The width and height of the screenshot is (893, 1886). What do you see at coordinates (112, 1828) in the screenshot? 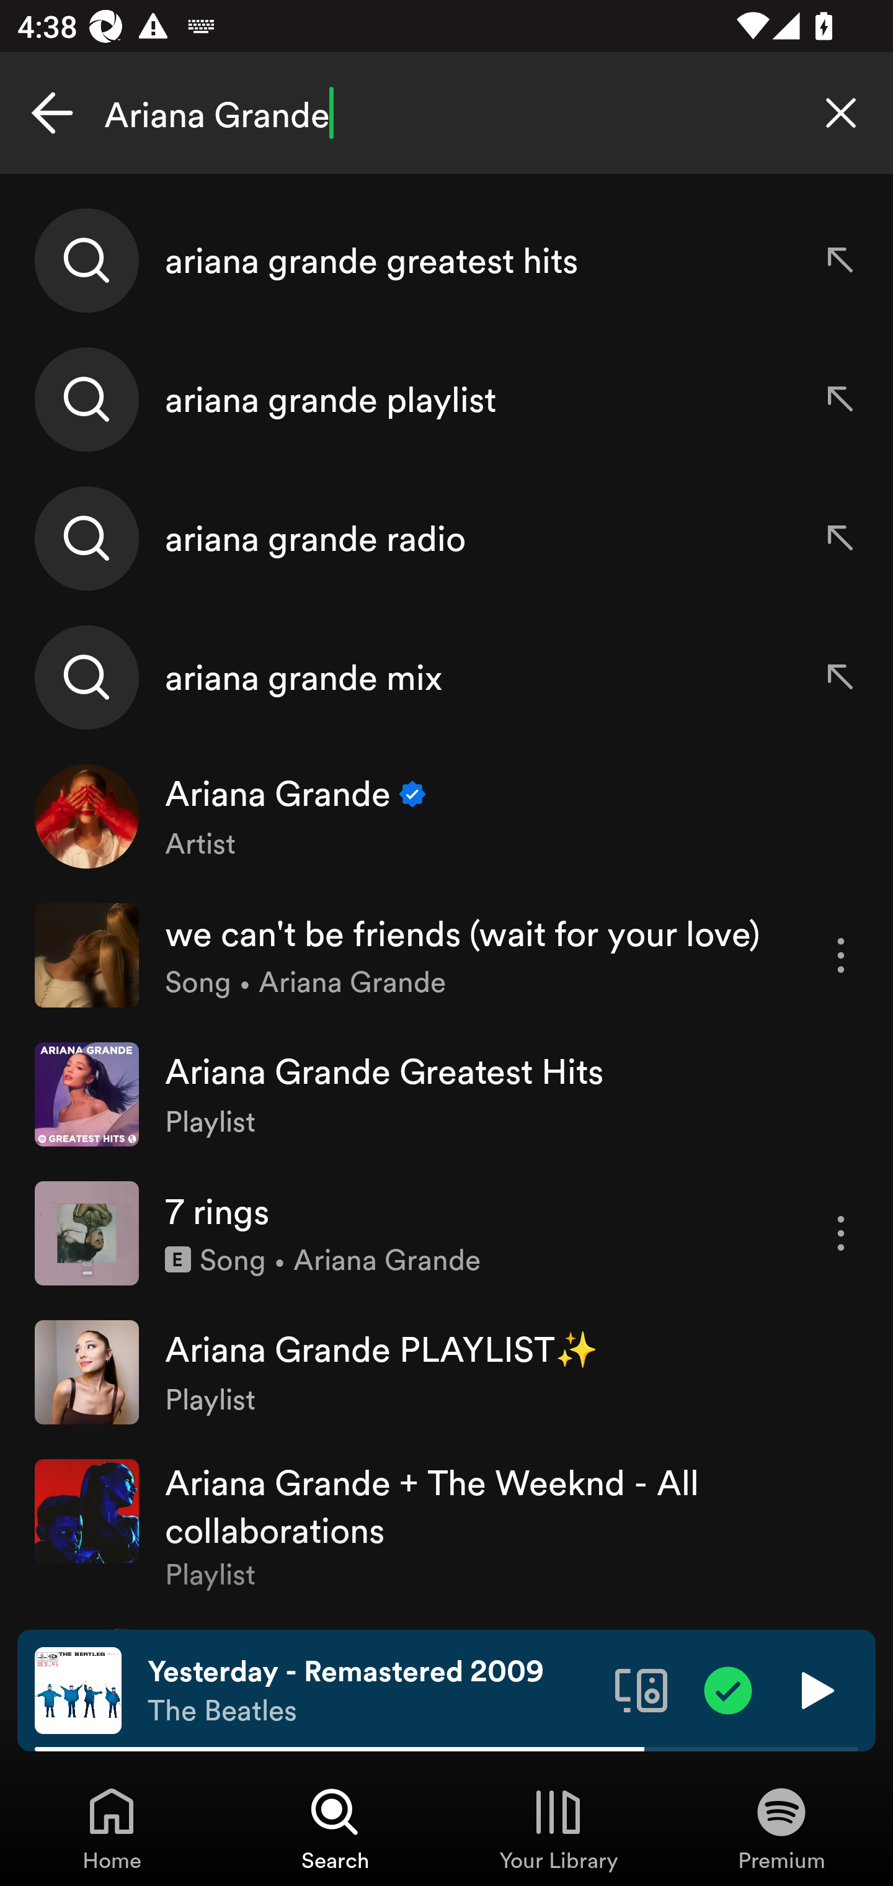
I see `Home, Tab 1 of 4 Home Home` at bounding box center [112, 1828].